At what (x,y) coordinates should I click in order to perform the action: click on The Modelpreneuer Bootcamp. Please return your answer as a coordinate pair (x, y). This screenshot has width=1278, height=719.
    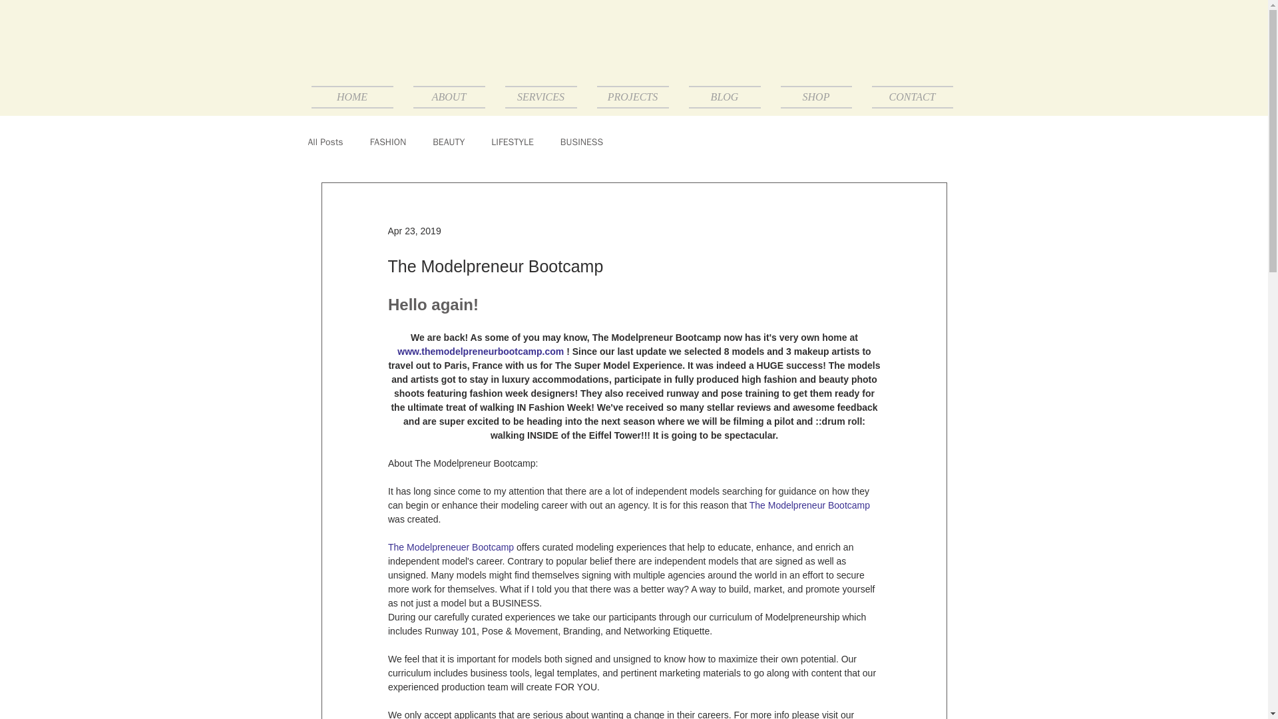
    Looking at the image, I should click on (450, 547).